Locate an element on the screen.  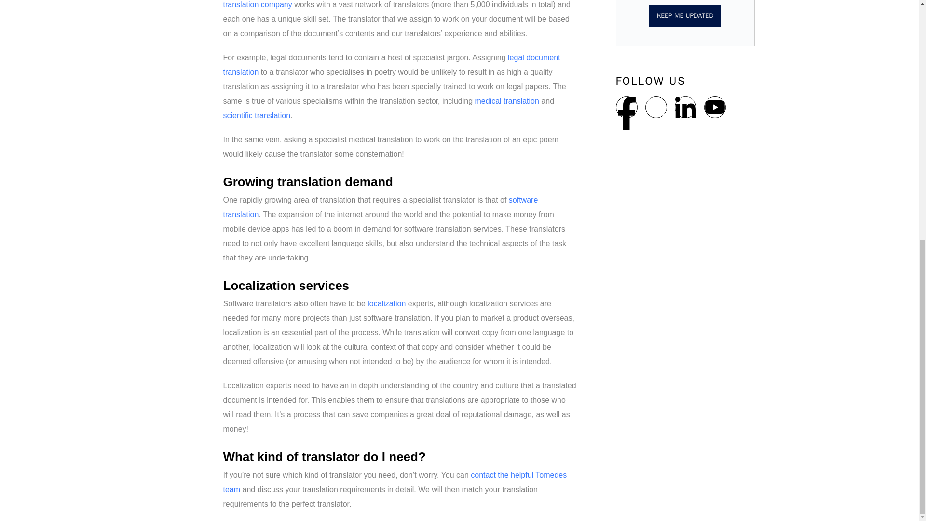
medical translation is located at coordinates (506, 101).